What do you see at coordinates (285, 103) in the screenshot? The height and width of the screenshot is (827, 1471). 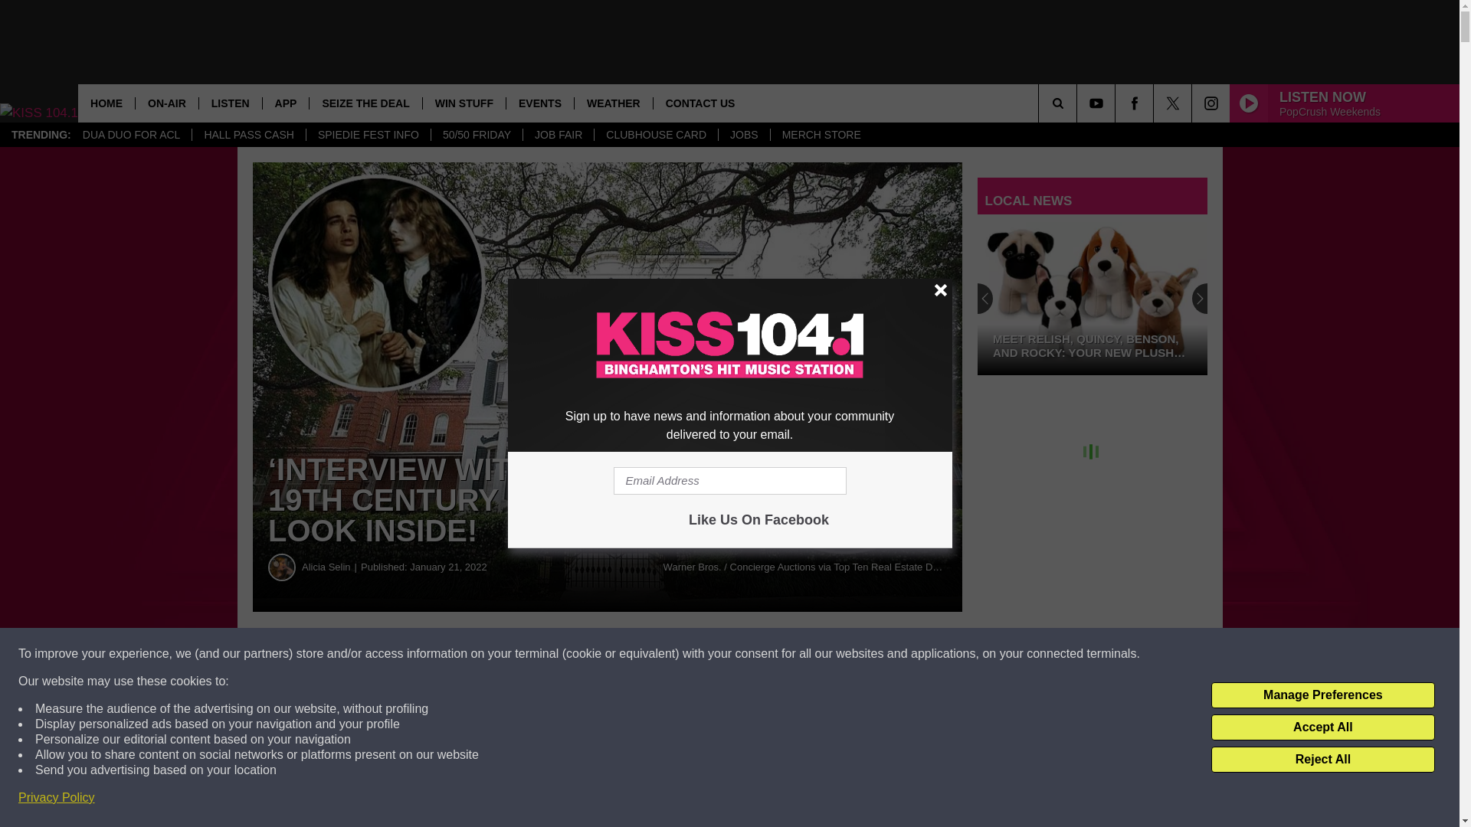 I see `APP` at bounding box center [285, 103].